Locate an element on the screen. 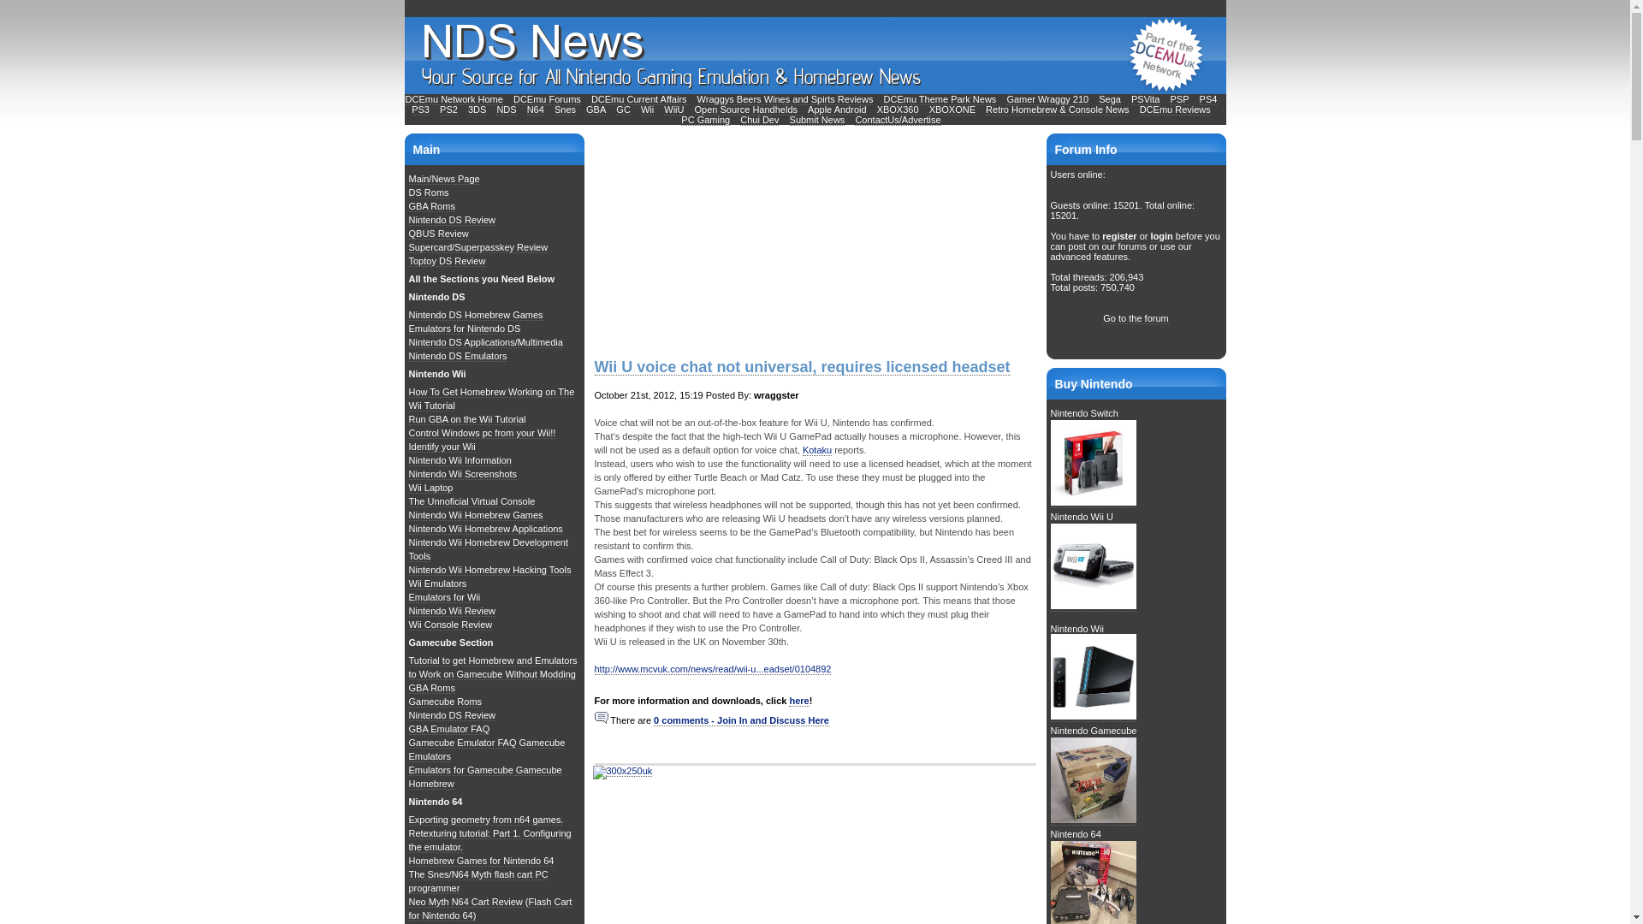 The width and height of the screenshot is (1643, 924). Sega is located at coordinates (1109, 99).